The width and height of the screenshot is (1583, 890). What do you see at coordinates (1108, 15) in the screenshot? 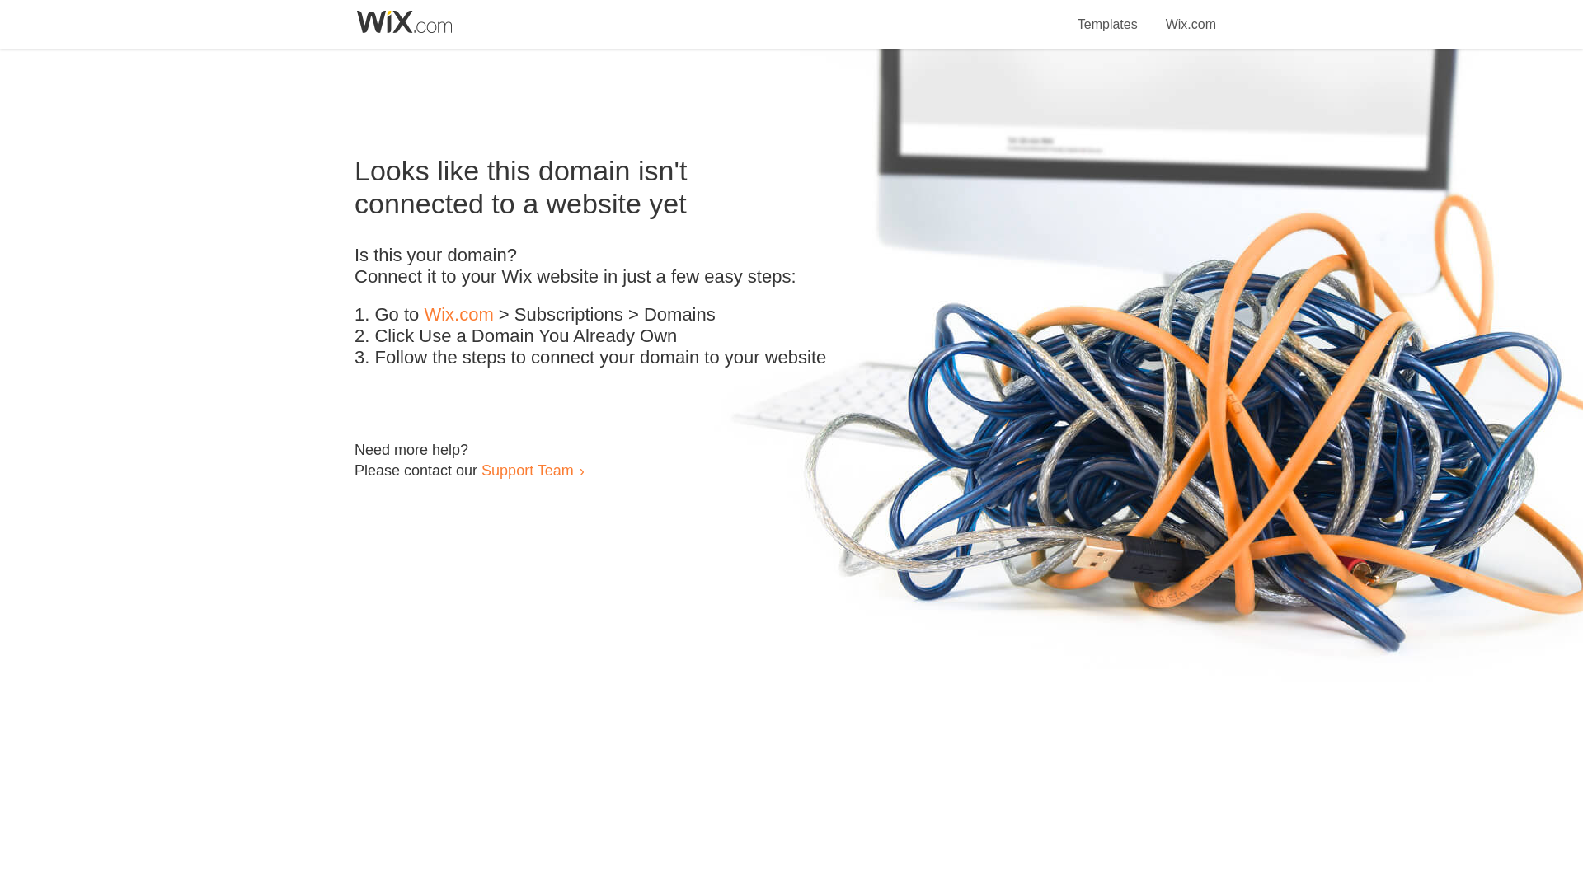
I see `Templates` at bounding box center [1108, 15].